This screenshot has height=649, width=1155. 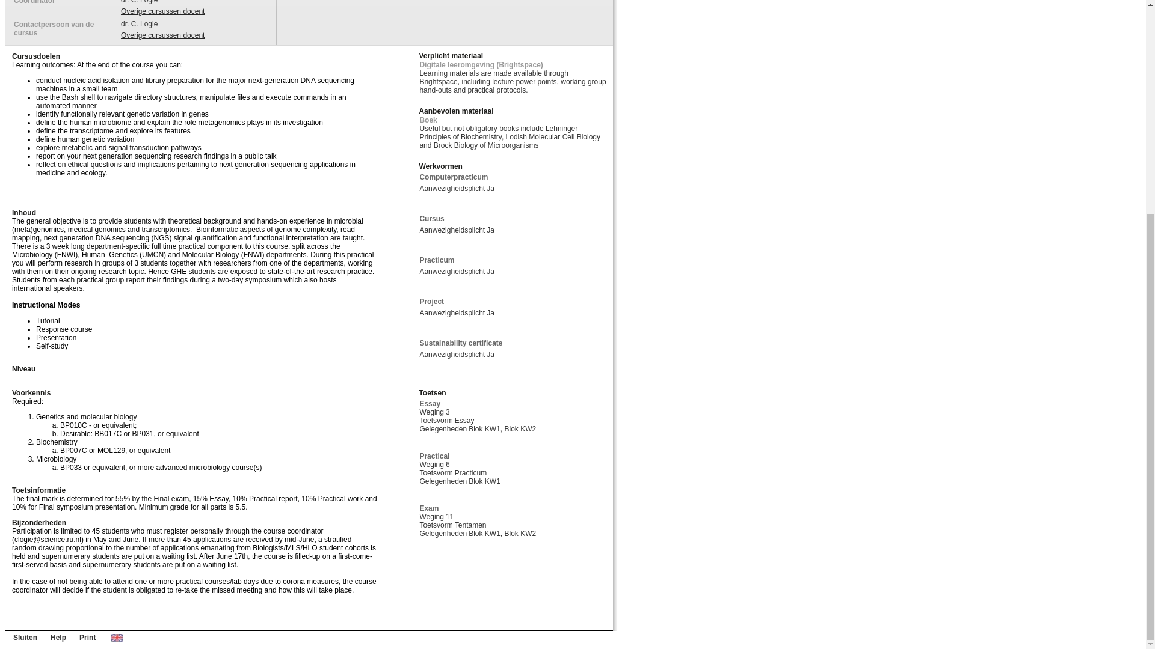 What do you see at coordinates (58, 638) in the screenshot?
I see `Help` at bounding box center [58, 638].